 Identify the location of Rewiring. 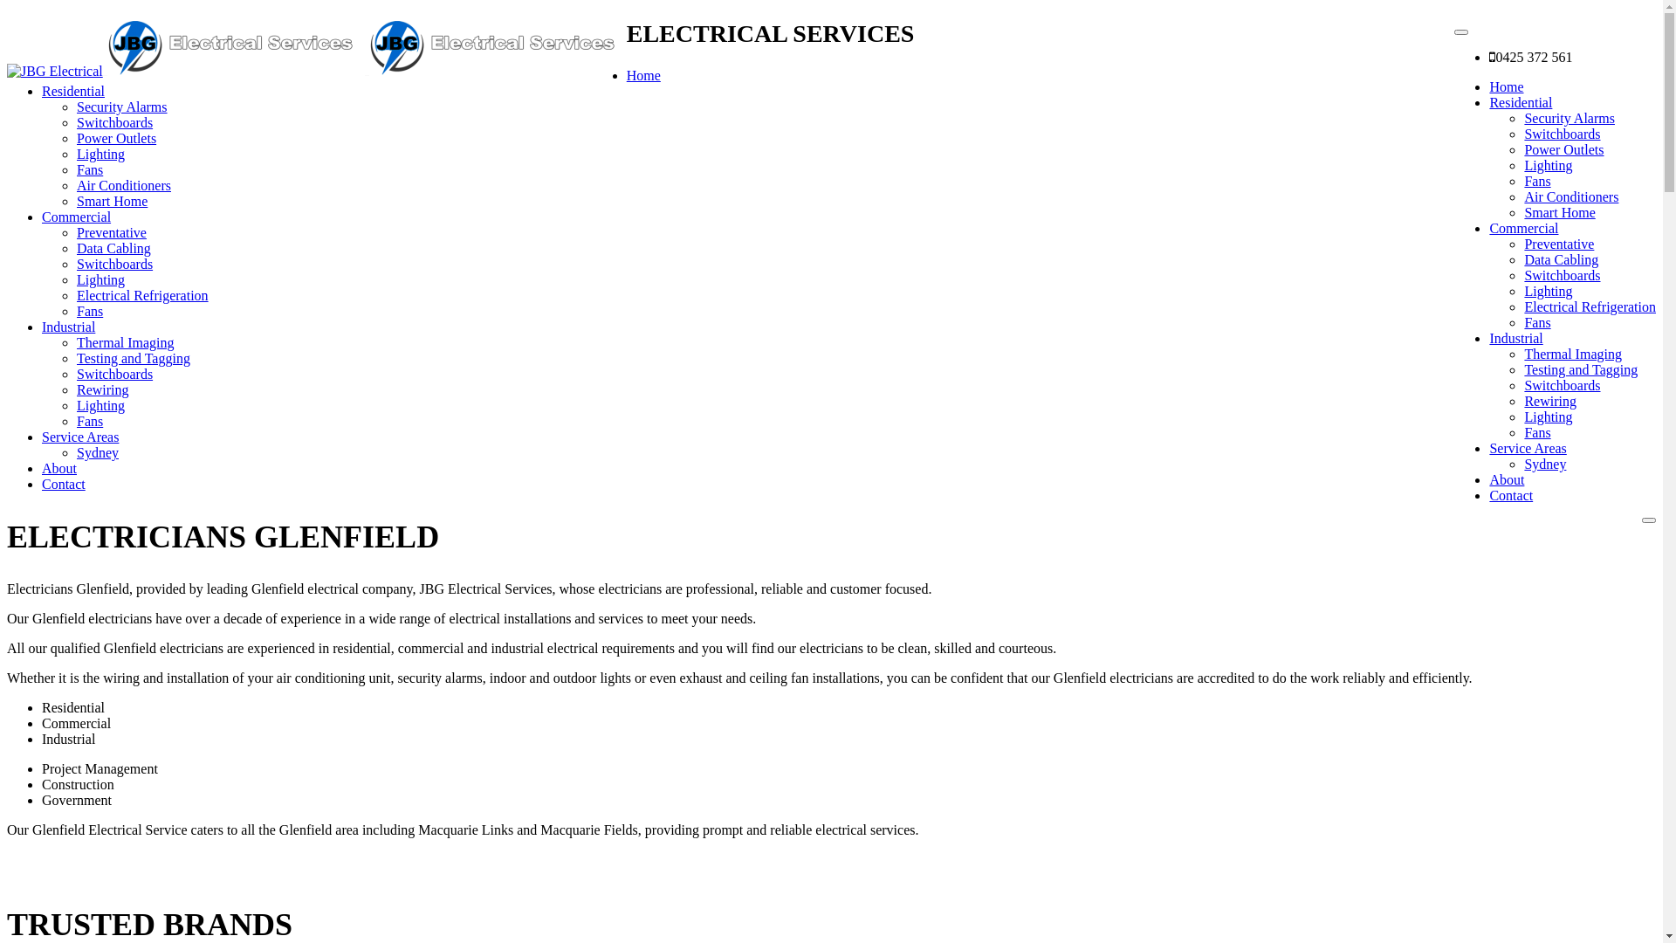
(1550, 402).